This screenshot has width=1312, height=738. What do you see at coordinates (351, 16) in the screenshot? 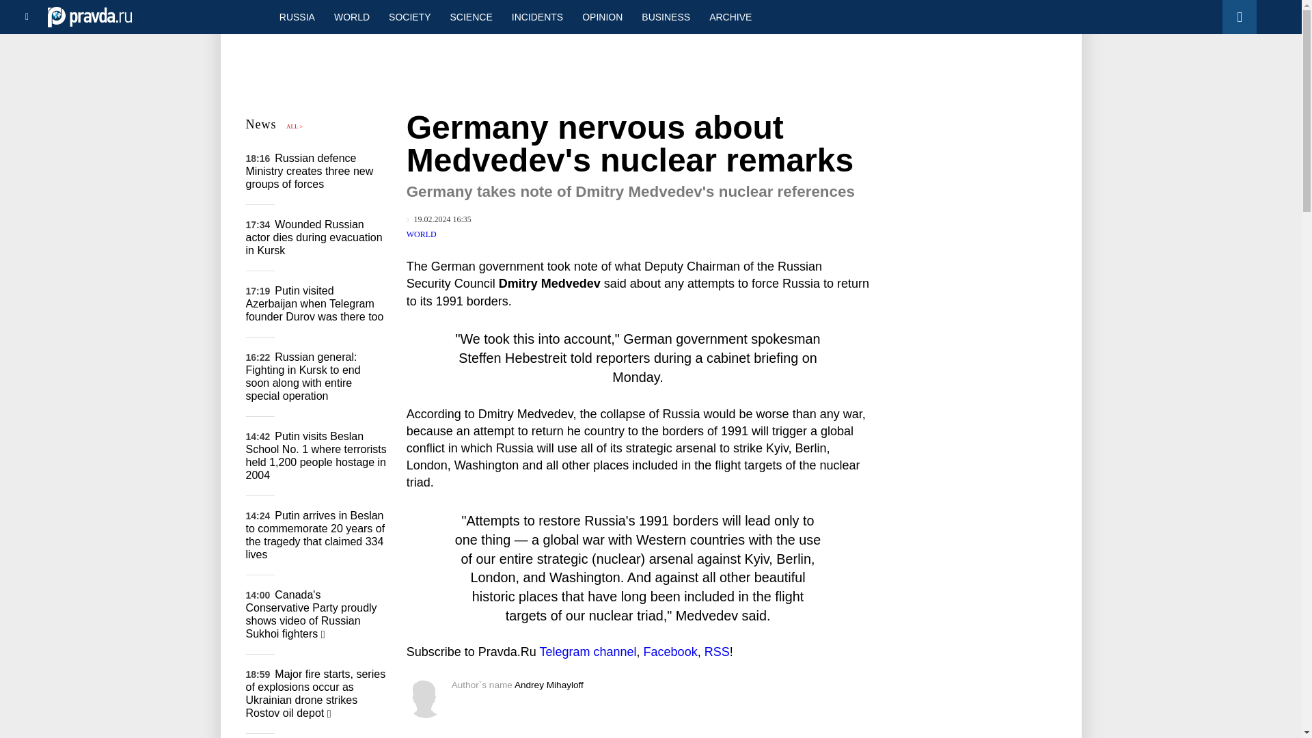
I see `WORLD` at bounding box center [351, 16].